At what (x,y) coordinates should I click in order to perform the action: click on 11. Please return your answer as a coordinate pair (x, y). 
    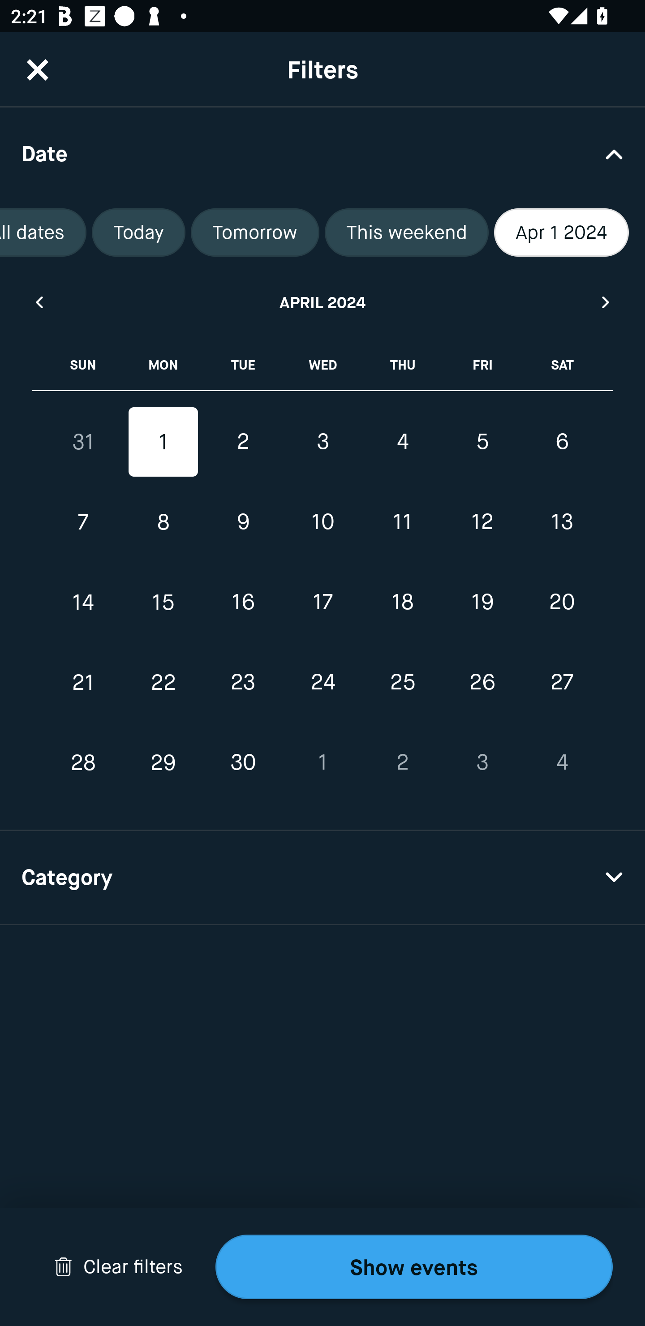
    Looking at the image, I should click on (402, 522).